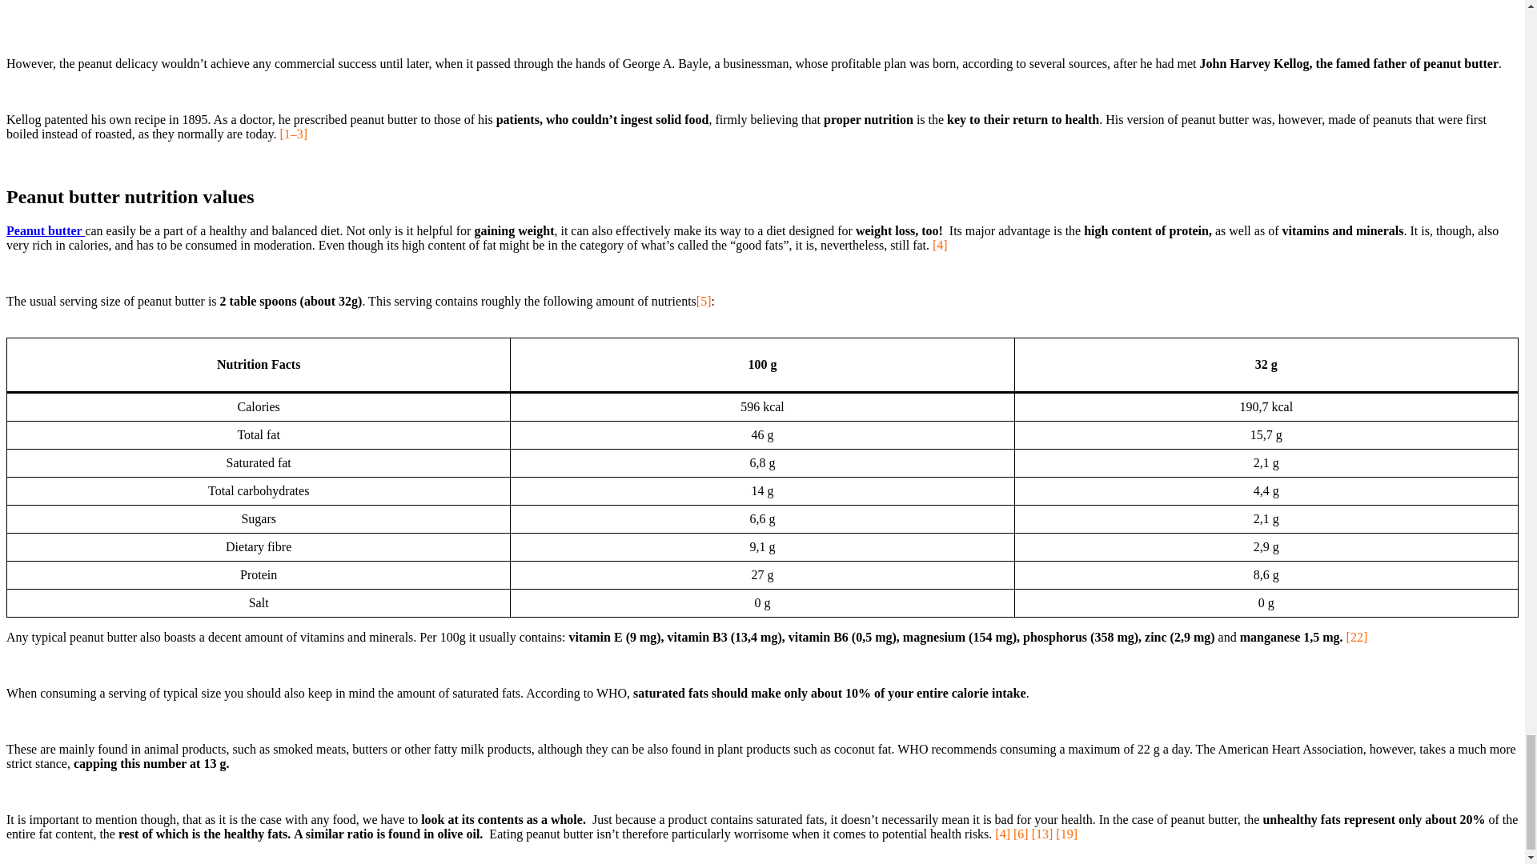  I want to click on The best peanut butter, so click(762, 8).